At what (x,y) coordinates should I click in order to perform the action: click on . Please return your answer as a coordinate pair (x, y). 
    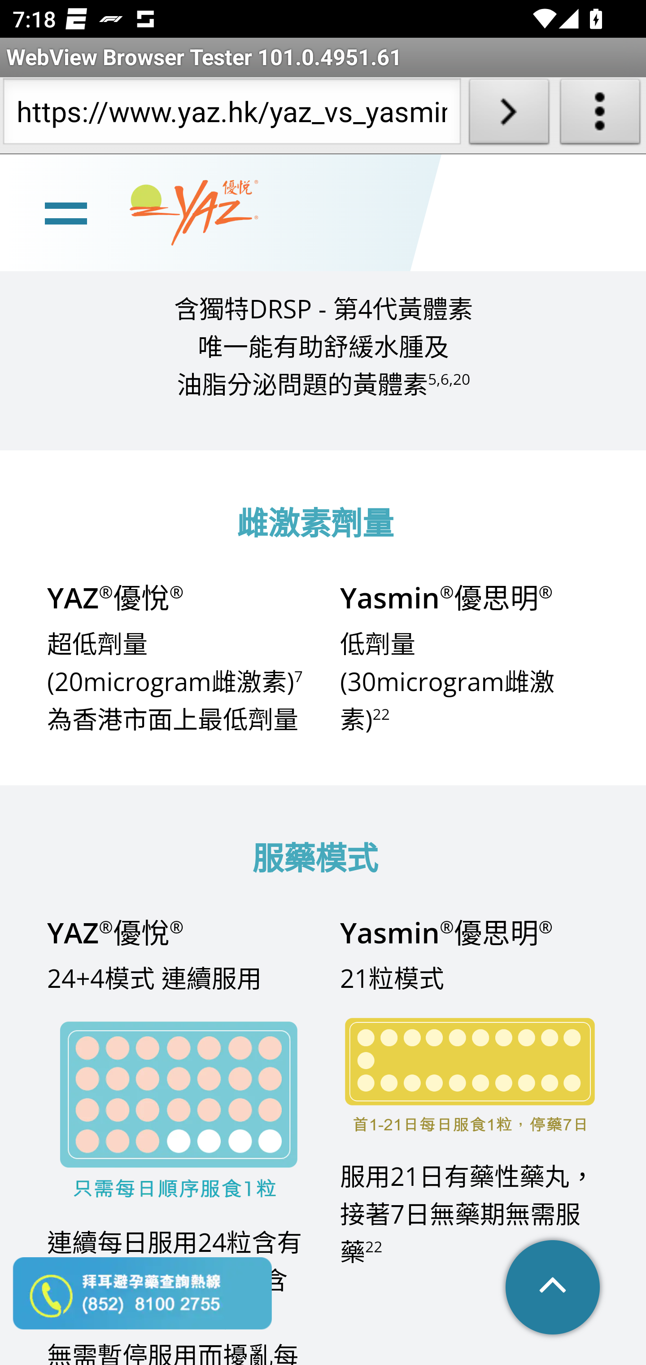
    Looking at the image, I should click on (554, 1289).